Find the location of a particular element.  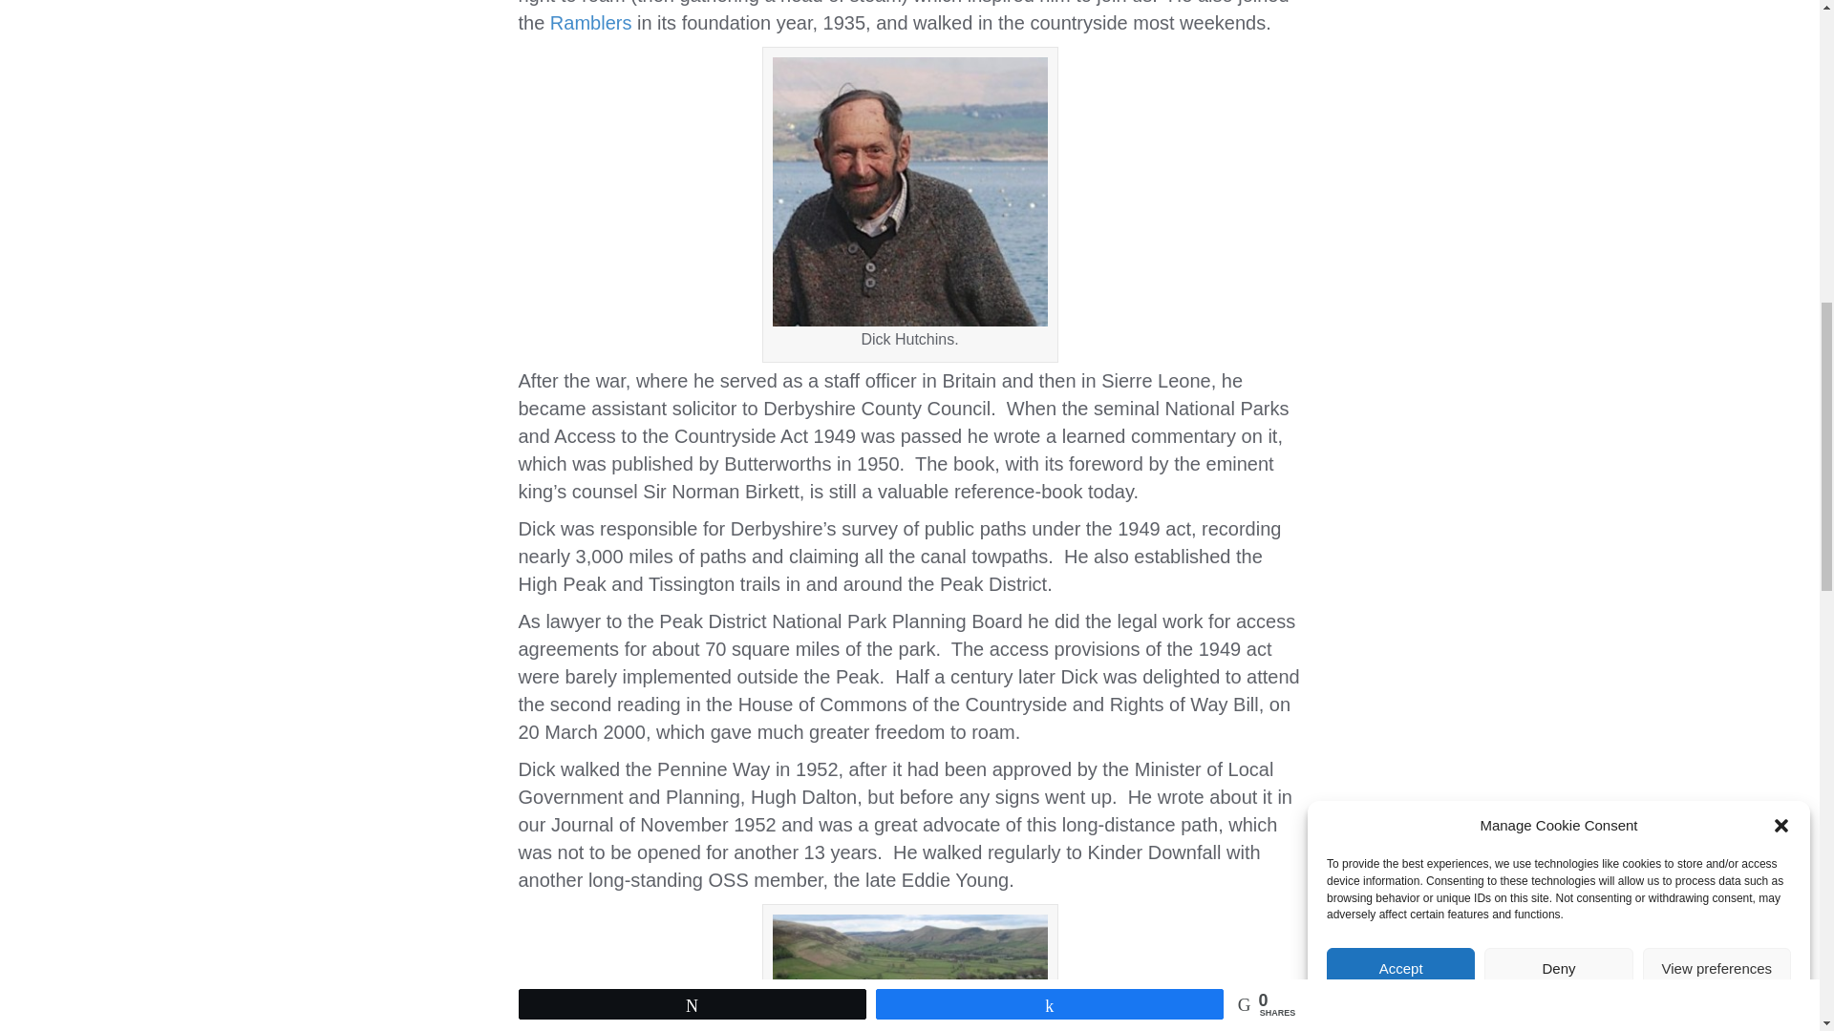

Privacy Statement is located at coordinates (1598, 116).